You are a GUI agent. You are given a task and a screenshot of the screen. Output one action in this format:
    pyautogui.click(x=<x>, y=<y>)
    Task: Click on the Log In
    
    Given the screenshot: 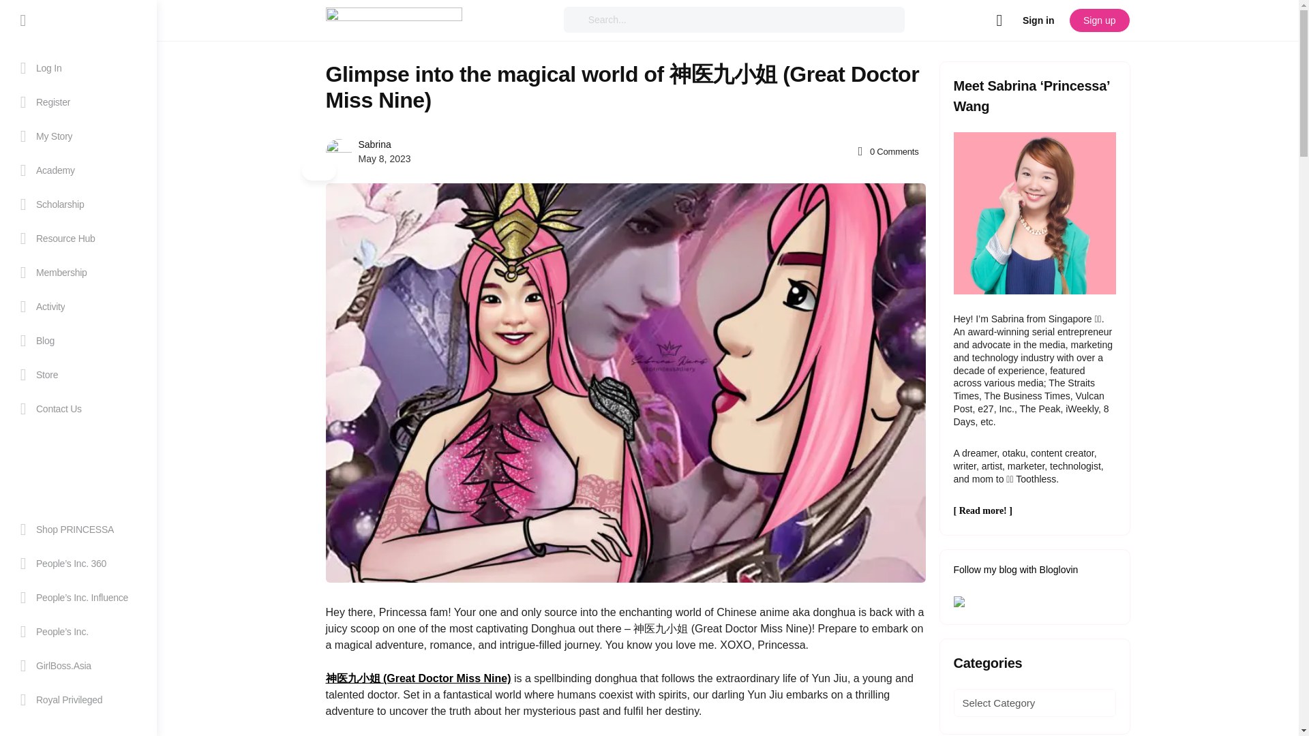 What is the action you would take?
    pyautogui.click(x=78, y=68)
    